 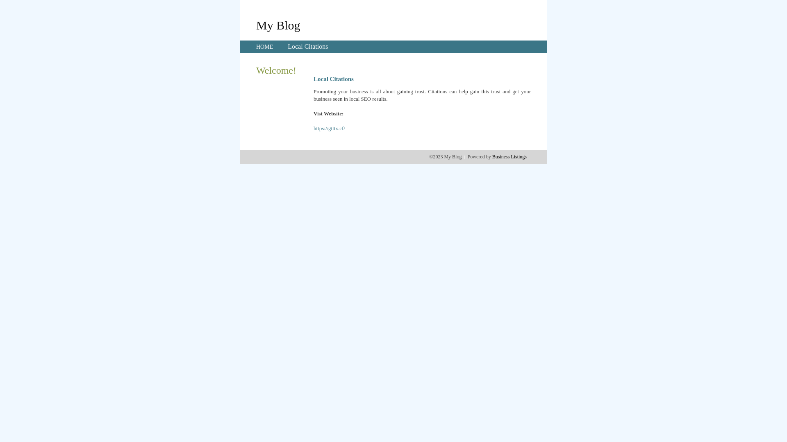 I want to click on HOME, so click(x=265, y=47).